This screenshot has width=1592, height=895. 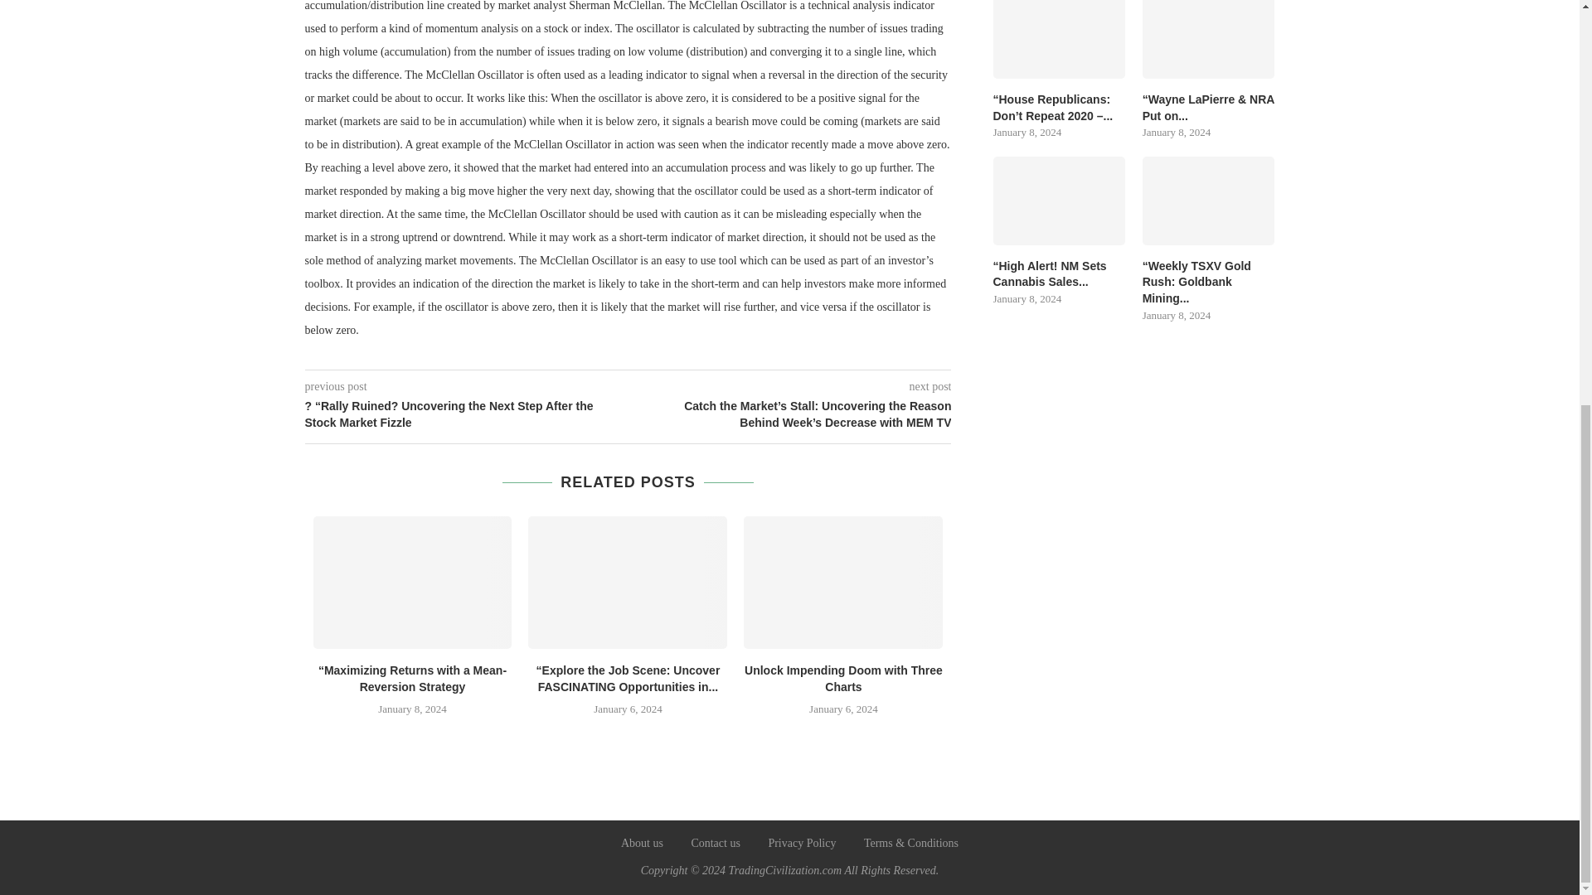 What do you see at coordinates (843, 679) in the screenshot?
I see `Unlock Impending Doom with Three Charts` at bounding box center [843, 679].